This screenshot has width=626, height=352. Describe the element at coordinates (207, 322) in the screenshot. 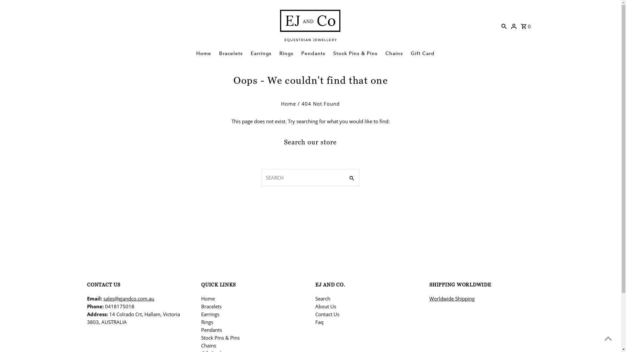

I see `Rings` at that location.